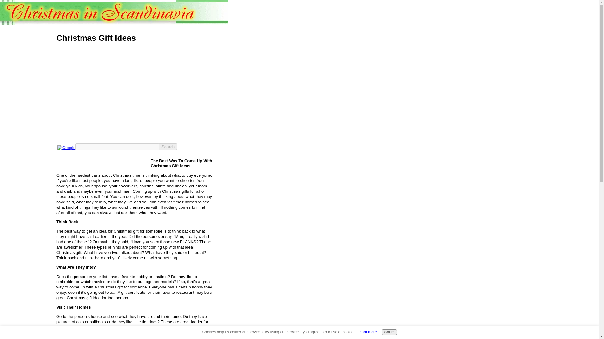 Image resolution: width=604 pixels, height=339 pixels. What do you see at coordinates (168, 146) in the screenshot?
I see `Search` at bounding box center [168, 146].